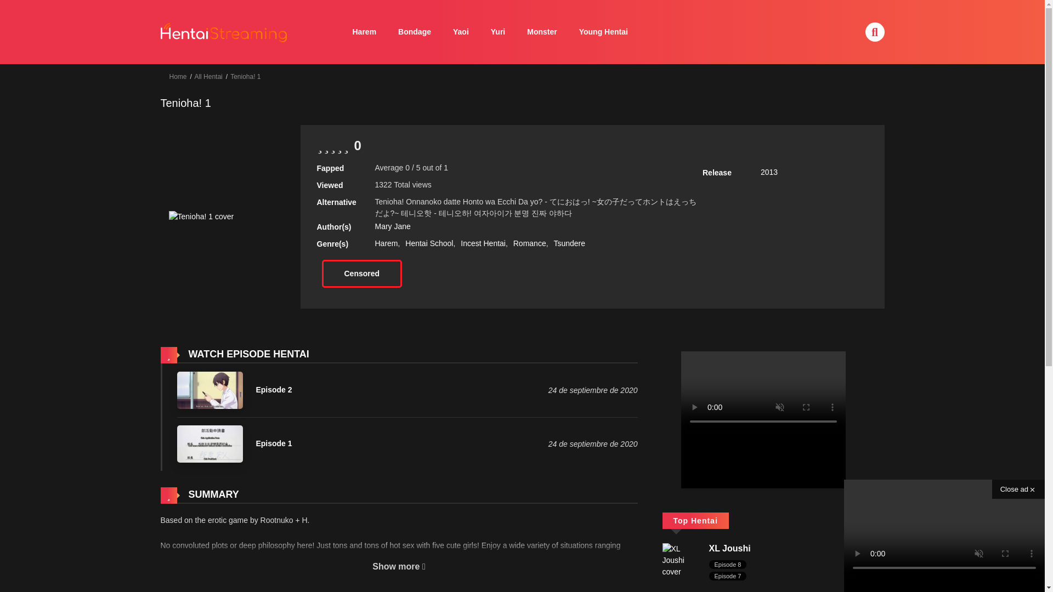 The width and height of the screenshot is (1053, 592). Describe the element at coordinates (245, 76) in the screenshot. I see `Tenioha! 1` at that location.